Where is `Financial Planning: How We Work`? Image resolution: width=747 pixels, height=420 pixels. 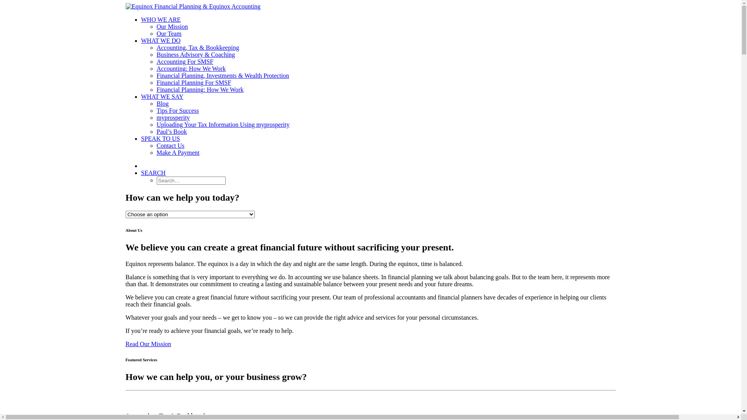 Financial Planning: How We Work is located at coordinates (200, 89).